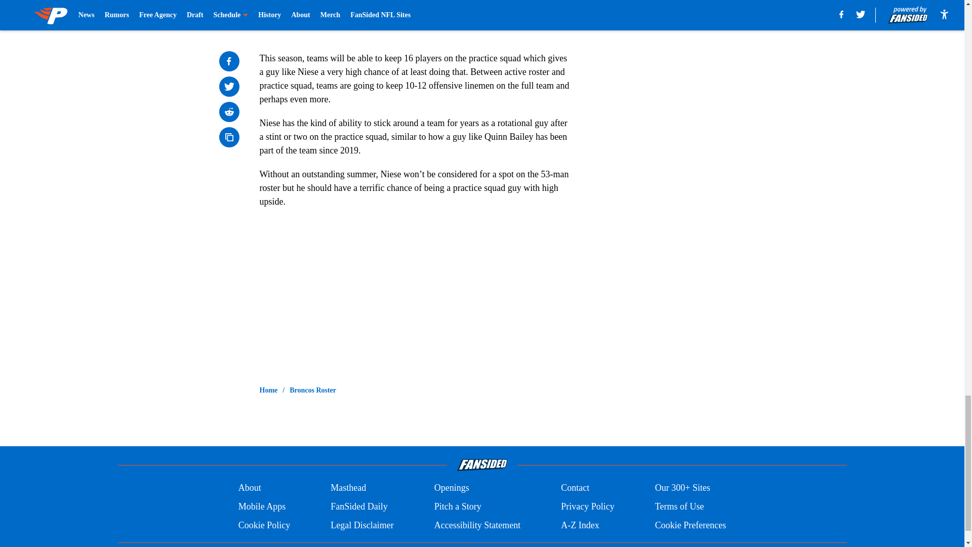 Image resolution: width=972 pixels, height=547 pixels. What do you see at coordinates (264, 525) in the screenshot?
I see `Cookie Policy` at bounding box center [264, 525].